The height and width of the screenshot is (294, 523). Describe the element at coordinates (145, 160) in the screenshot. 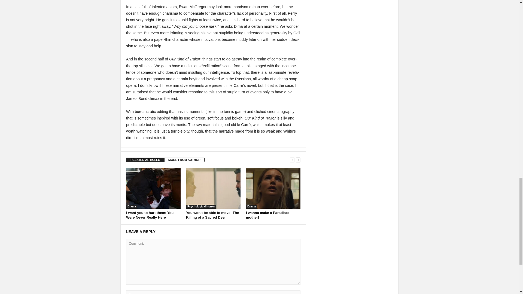

I see `RELATED ARTICLES` at that location.